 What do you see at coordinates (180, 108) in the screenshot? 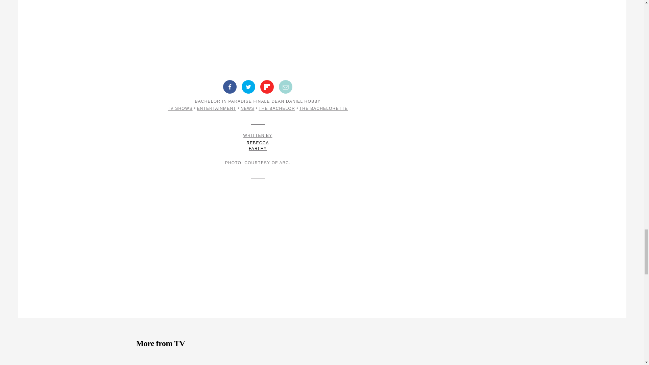
I see `TV SHOWS` at bounding box center [180, 108].